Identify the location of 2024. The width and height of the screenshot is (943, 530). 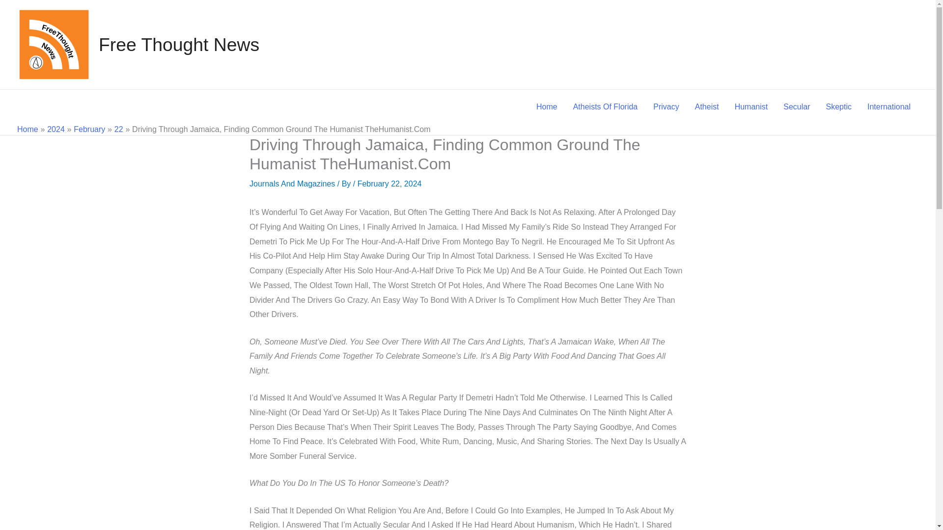
(56, 129).